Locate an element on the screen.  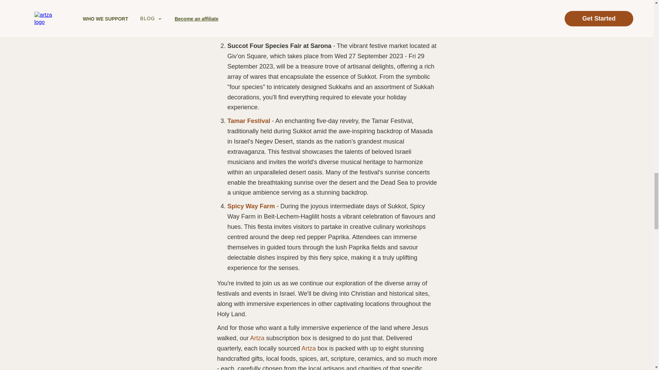
International Christian Embassy in Jerusalem is located at coordinates (289, 32).